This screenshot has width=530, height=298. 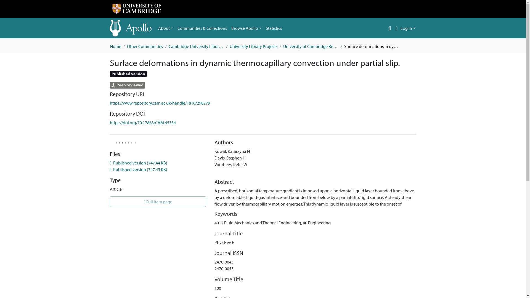 I want to click on Language switch, so click(x=396, y=28).